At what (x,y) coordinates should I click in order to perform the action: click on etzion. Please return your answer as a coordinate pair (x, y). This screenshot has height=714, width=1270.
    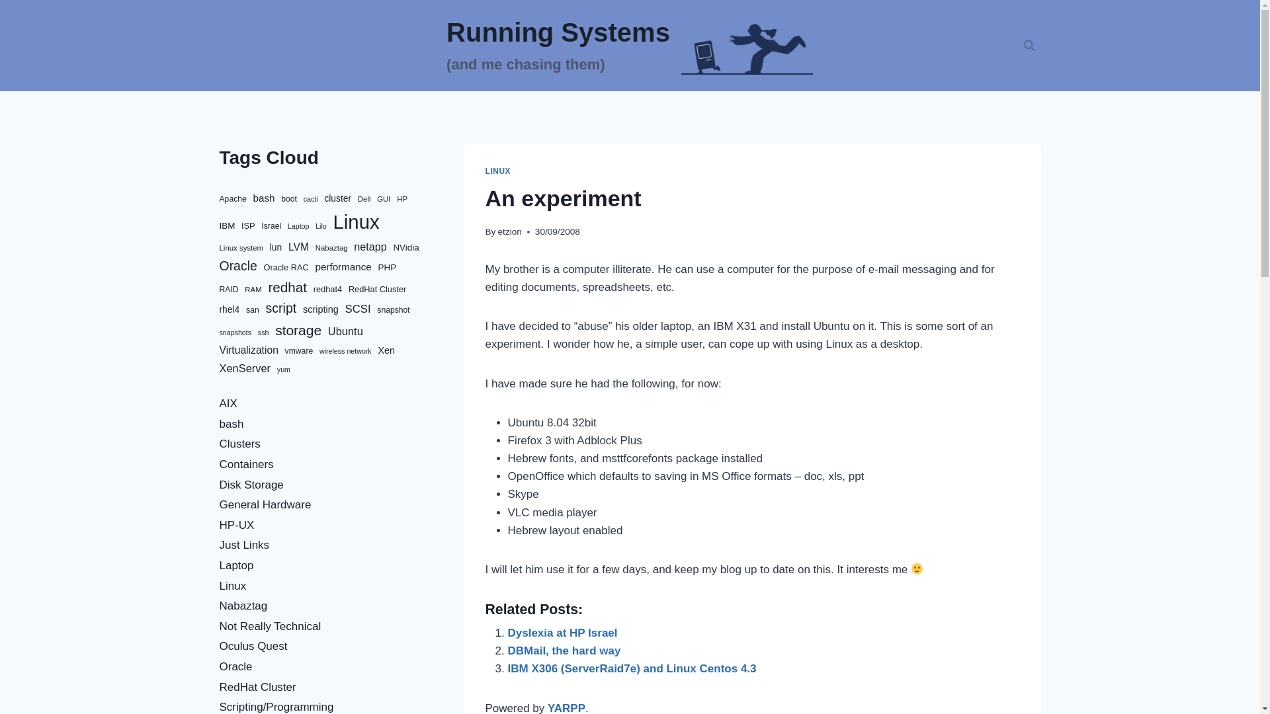
    Looking at the image, I should click on (509, 231).